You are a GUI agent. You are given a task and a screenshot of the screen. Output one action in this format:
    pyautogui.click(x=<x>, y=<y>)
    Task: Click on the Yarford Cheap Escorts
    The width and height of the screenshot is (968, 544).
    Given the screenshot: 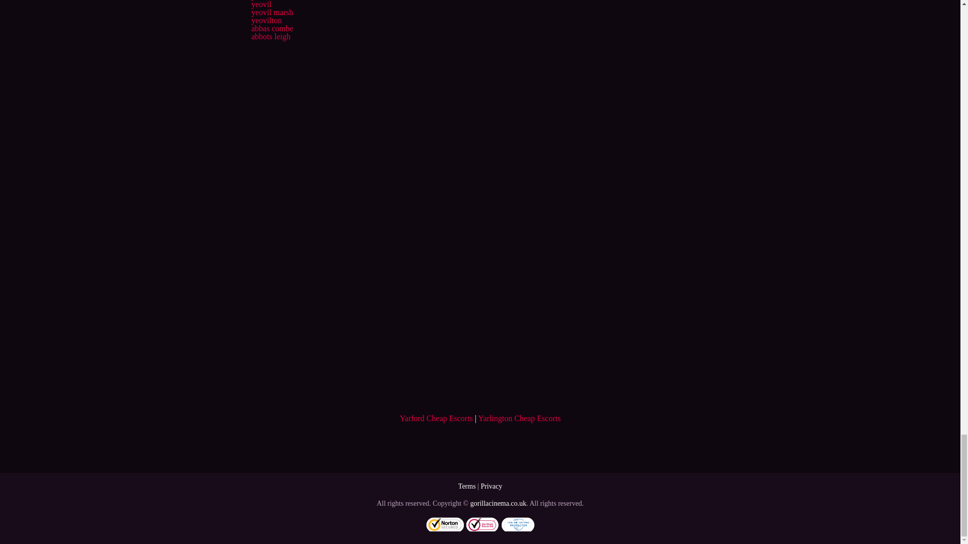 What is the action you would take?
    pyautogui.click(x=436, y=418)
    